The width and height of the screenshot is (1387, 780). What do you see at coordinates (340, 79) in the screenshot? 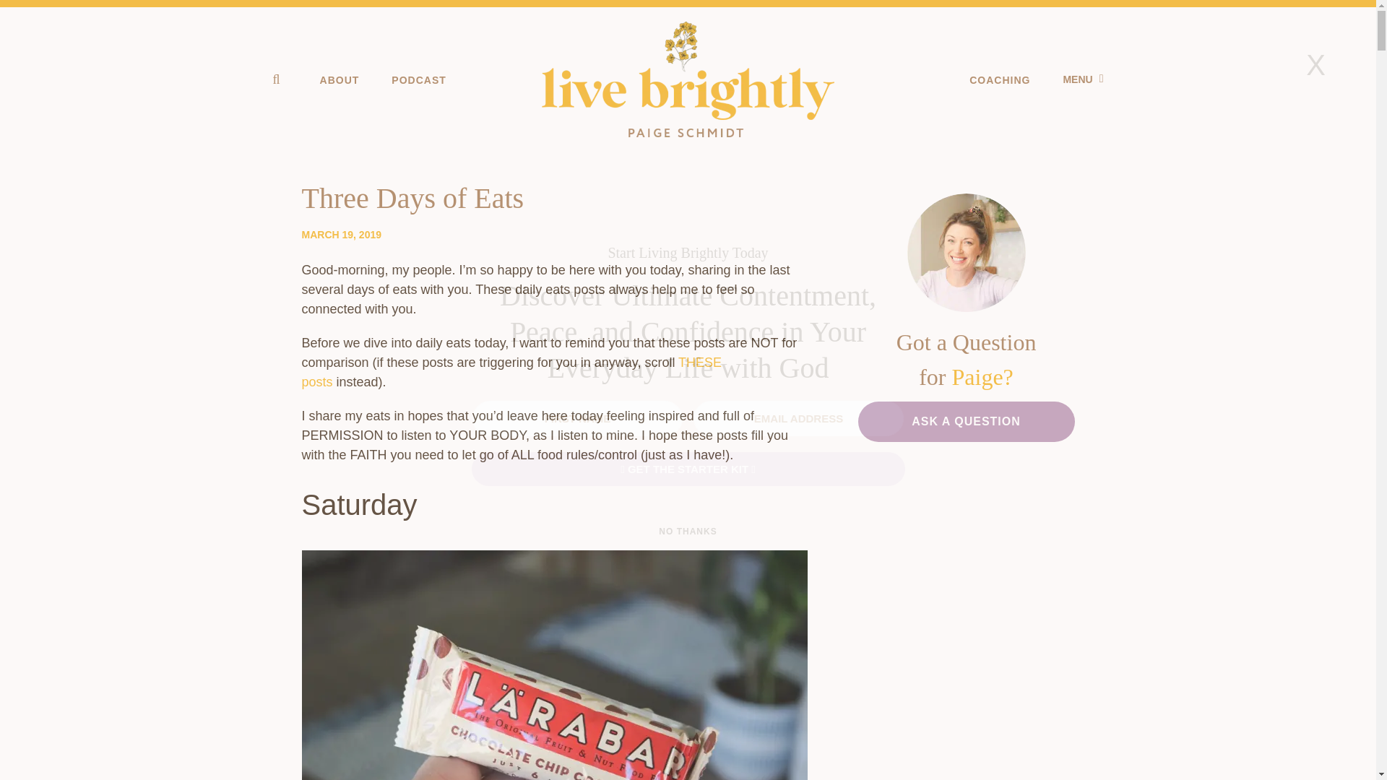
I see `ABOUT` at bounding box center [340, 79].